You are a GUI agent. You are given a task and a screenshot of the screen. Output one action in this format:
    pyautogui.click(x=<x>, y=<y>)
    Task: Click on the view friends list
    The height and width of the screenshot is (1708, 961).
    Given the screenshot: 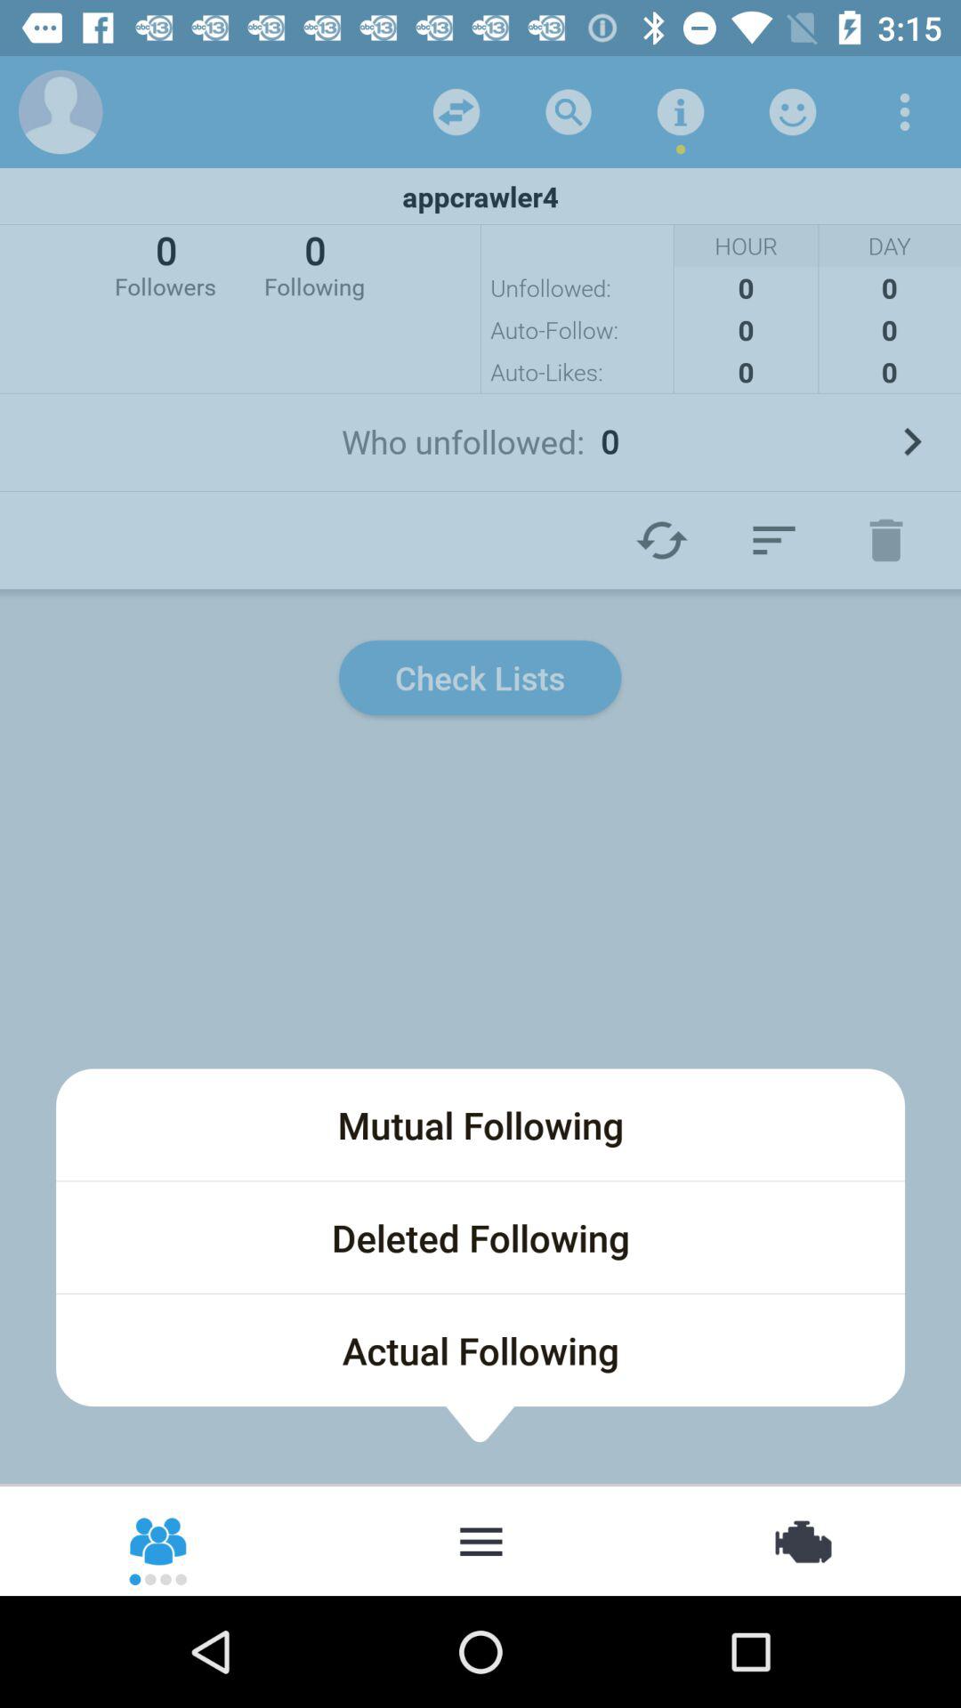 What is the action you would take?
    pyautogui.click(x=160, y=1540)
    